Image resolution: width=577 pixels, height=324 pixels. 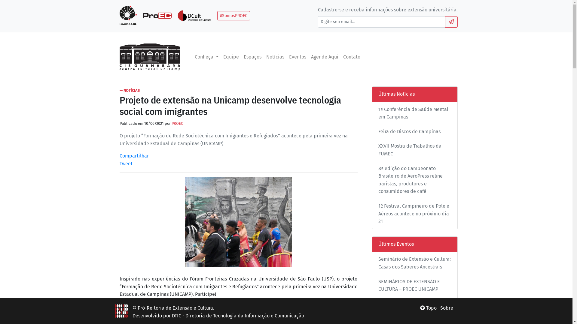 I want to click on Tweet, so click(x=126, y=164).